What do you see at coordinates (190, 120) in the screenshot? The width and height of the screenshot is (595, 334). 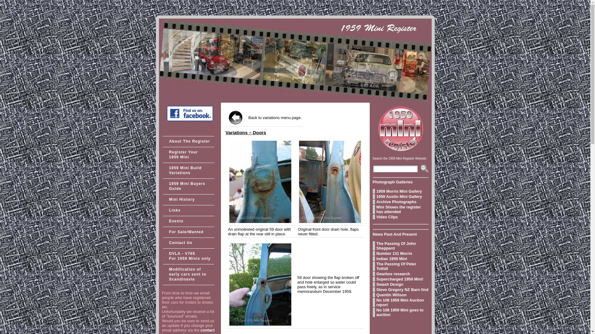 I see `Facebook` at bounding box center [190, 120].